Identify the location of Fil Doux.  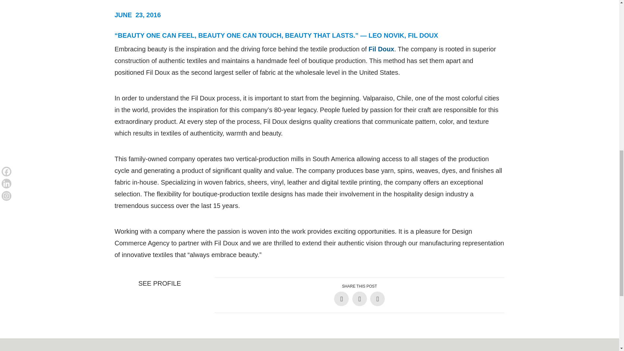
(382, 49).